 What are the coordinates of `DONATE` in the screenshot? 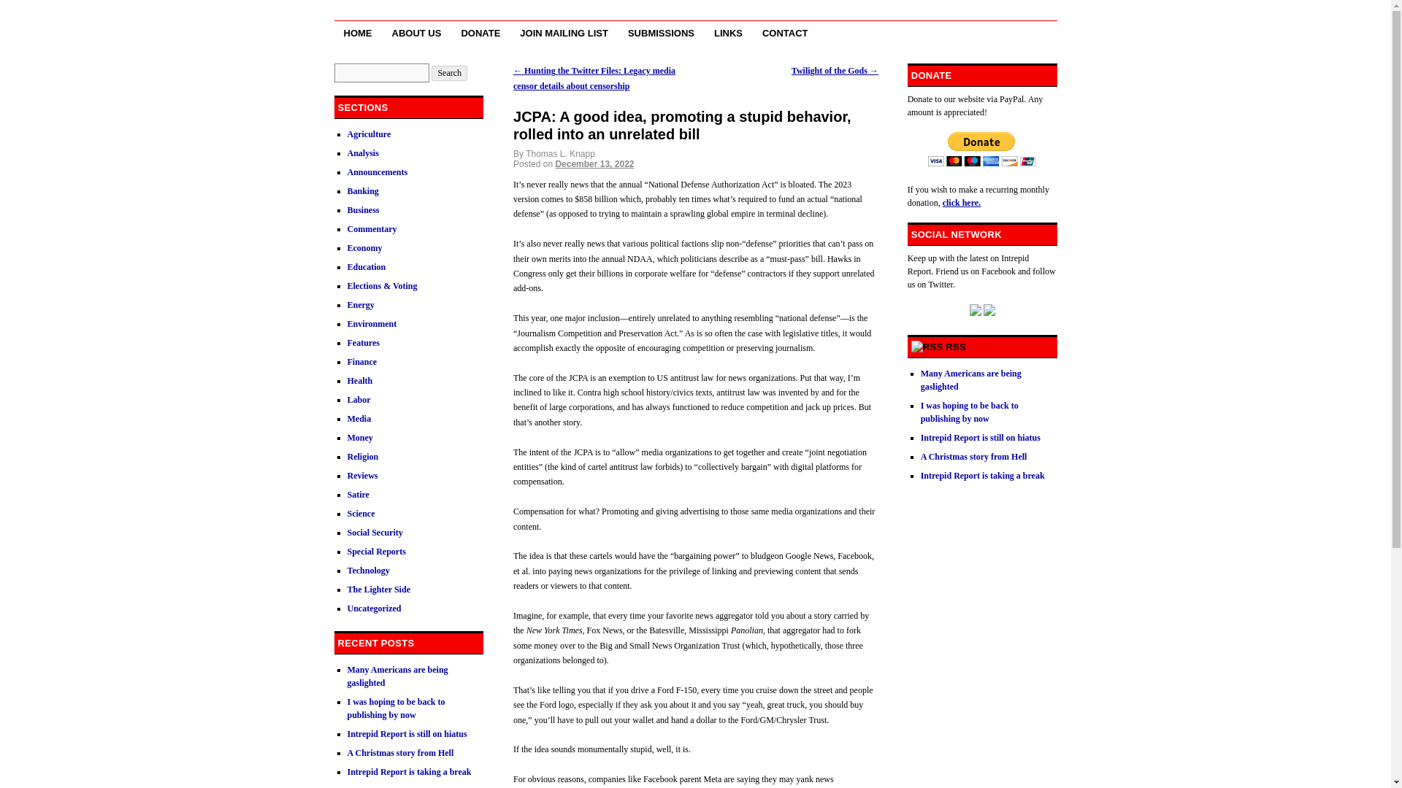 It's located at (480, 32).